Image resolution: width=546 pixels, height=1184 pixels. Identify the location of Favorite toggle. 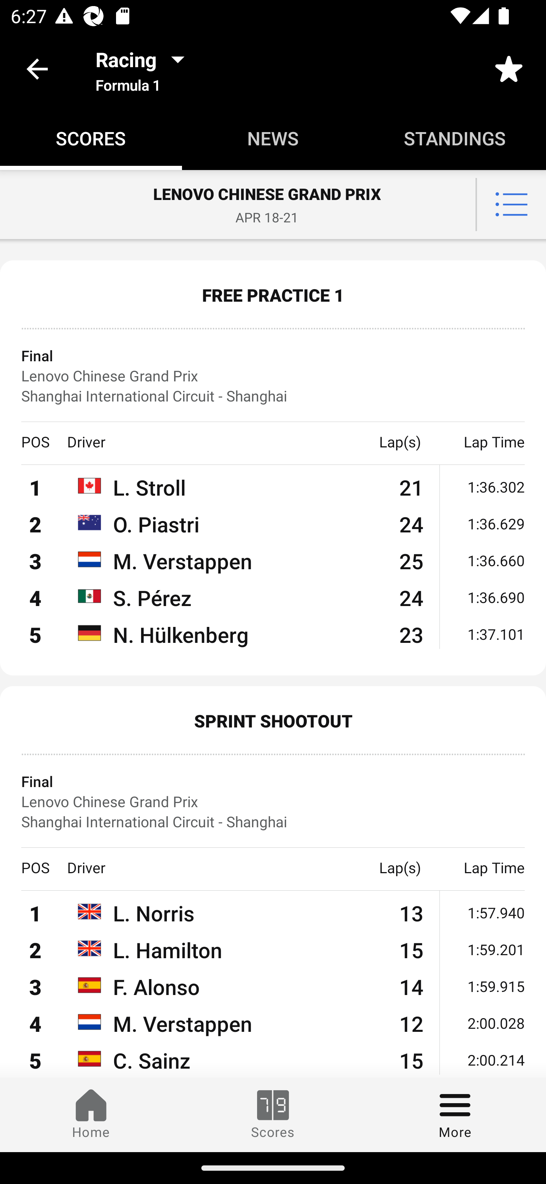
(509, 68).